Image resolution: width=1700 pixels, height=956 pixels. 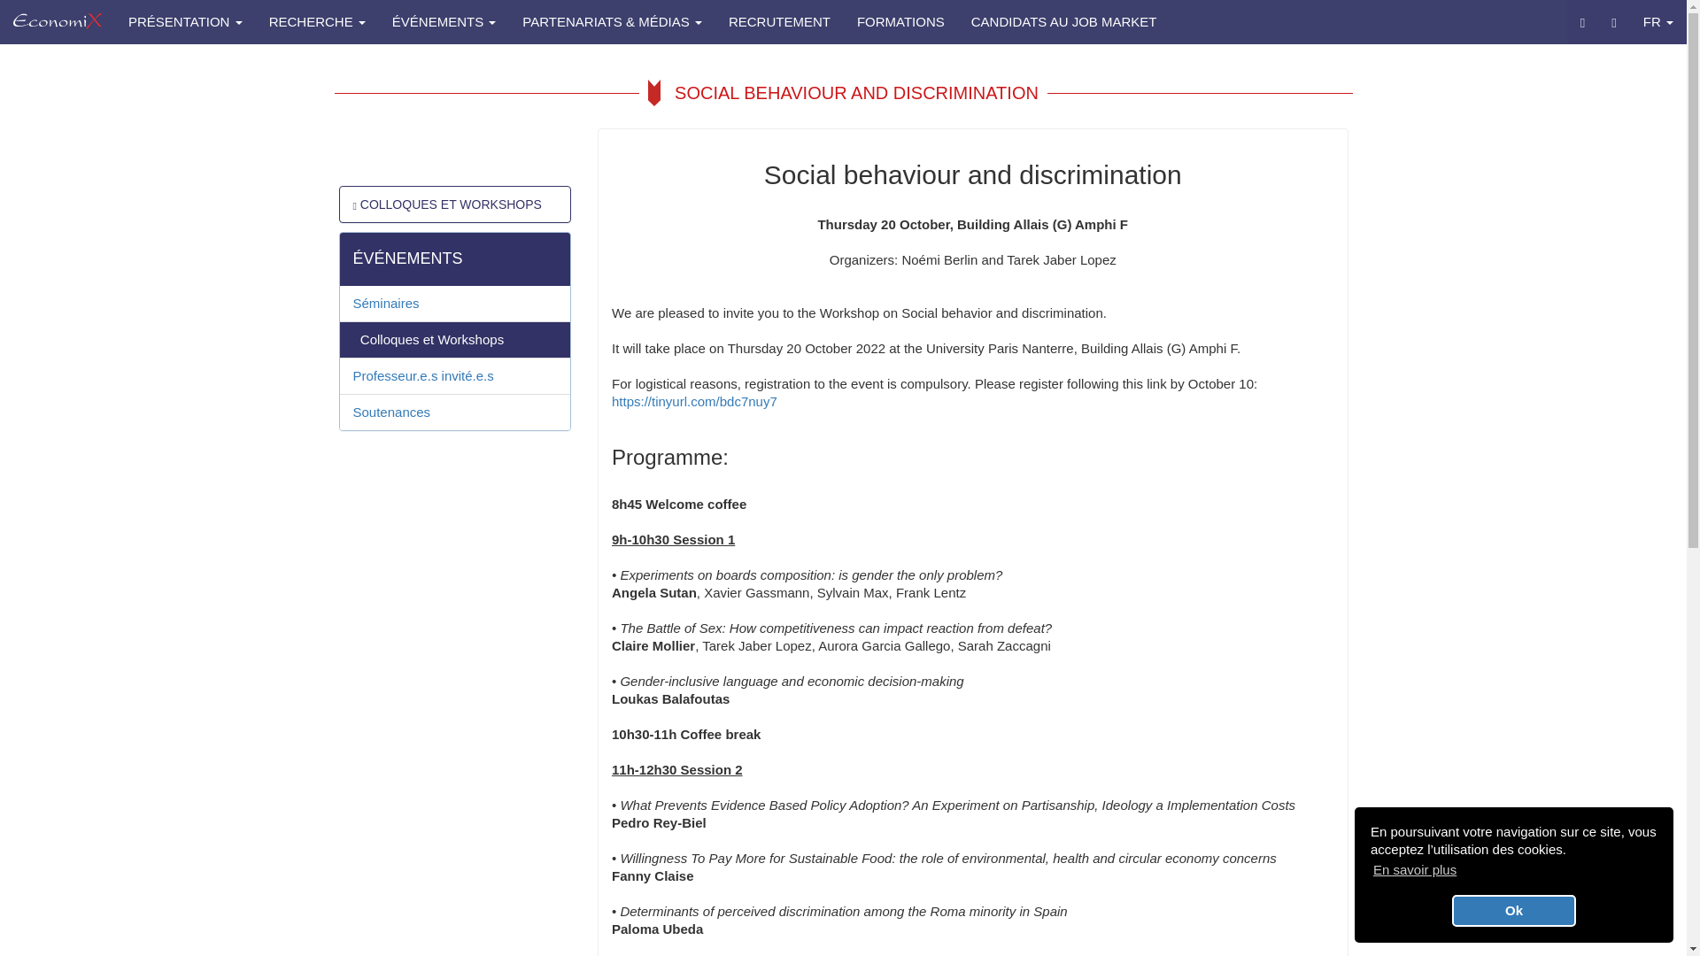 What do you see at coordinates (446, 204) in the screenshot?
I see `COLLOQUES ET WORKSHOPS` at bounding box center [446, 204].